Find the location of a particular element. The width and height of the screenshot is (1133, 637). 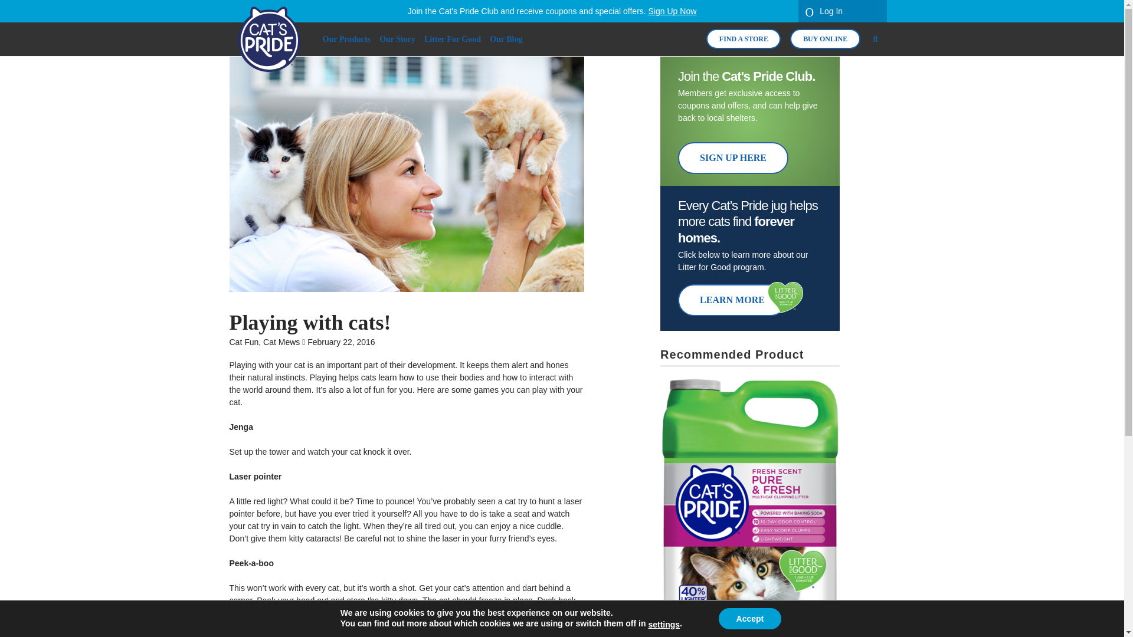

Our Blog is located at coordinates (505, 39).